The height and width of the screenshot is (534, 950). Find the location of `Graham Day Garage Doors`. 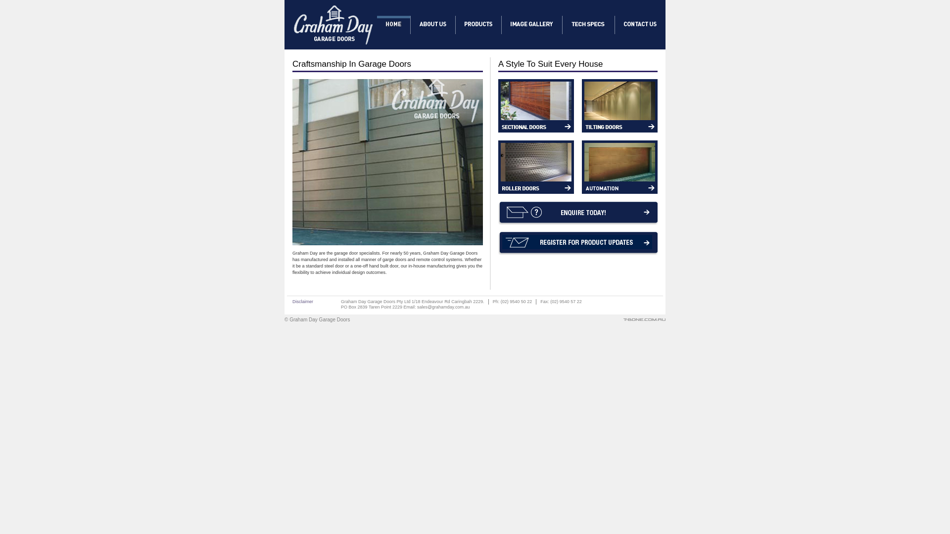

Graham Day Garage Doors is located at coordinates (332, 25).